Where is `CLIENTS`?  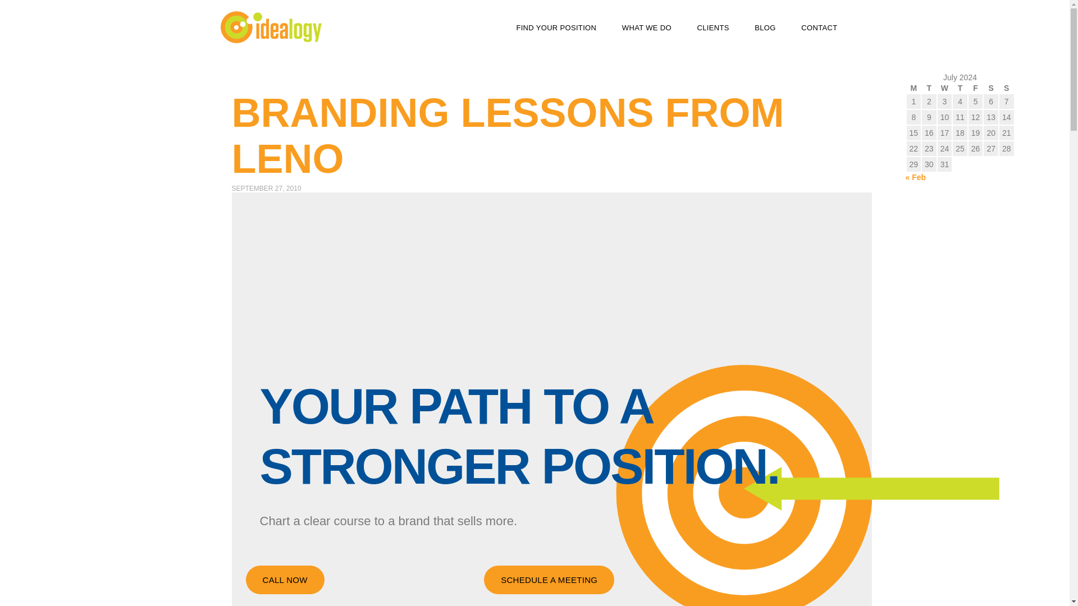 CLIENTS is located at coordinates (712, 28).